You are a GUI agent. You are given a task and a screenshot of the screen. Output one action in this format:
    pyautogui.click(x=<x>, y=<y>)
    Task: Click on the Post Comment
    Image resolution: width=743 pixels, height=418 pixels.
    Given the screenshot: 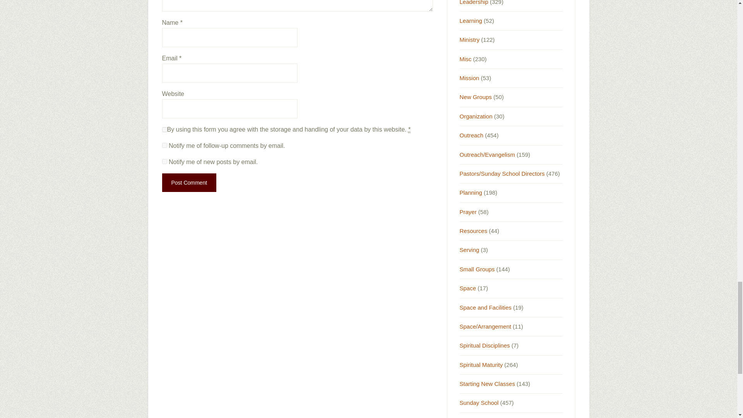 What is the action you would take?
    pyautogui.click(x=189, y=183)
    